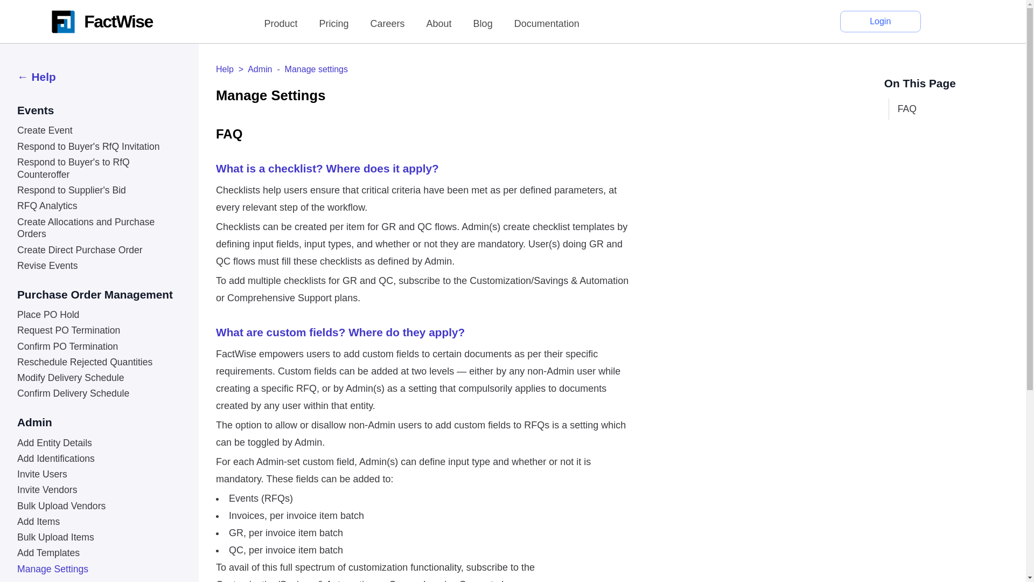 The height and width of the screenshot is (582, 1034). What do you see at coordinates (98, 329) in the screenshot?
I see `Request PO Termination` at bounding box center [98, 329].